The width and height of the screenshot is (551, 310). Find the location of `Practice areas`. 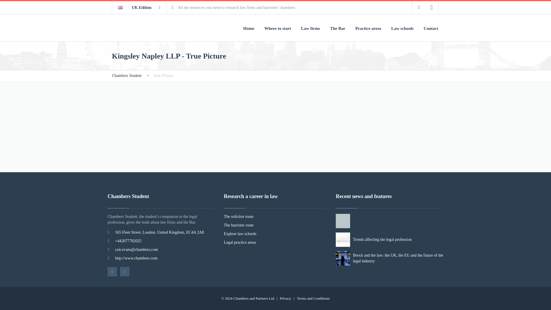

Practice areas is located at coordinates (368, 28).